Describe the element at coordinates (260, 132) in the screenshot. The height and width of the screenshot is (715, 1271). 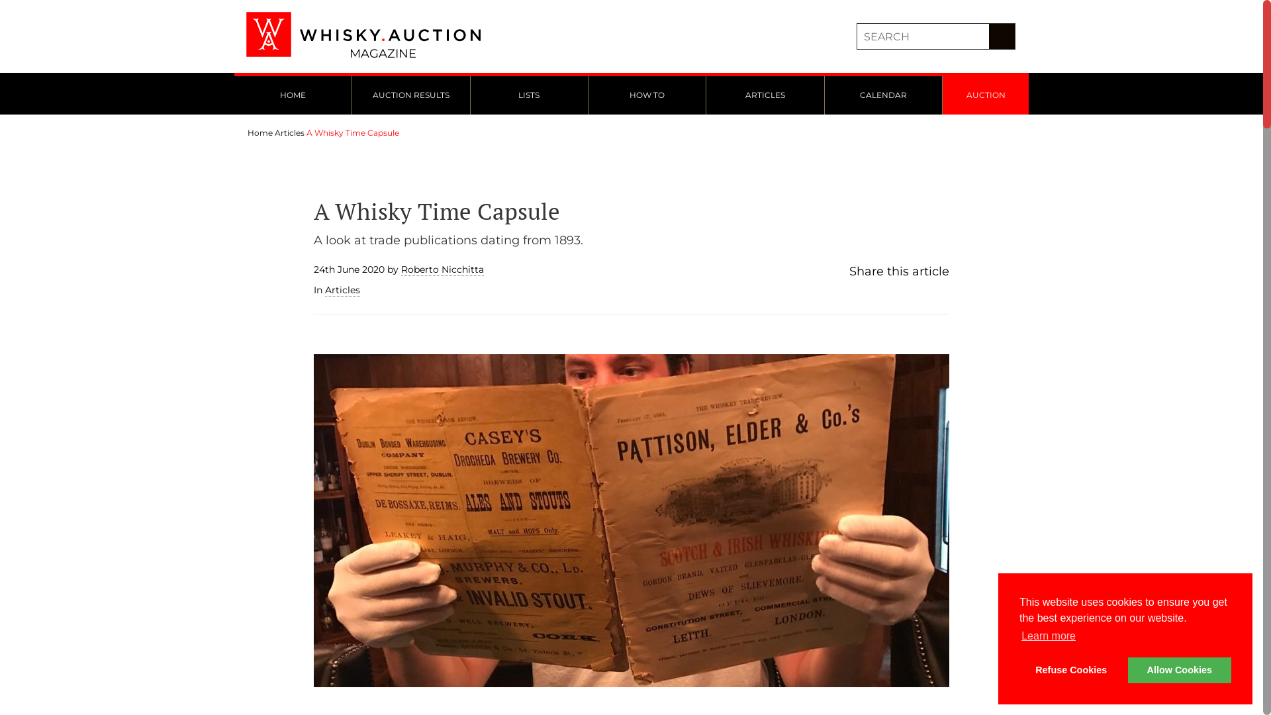
I see `Home` at that location.